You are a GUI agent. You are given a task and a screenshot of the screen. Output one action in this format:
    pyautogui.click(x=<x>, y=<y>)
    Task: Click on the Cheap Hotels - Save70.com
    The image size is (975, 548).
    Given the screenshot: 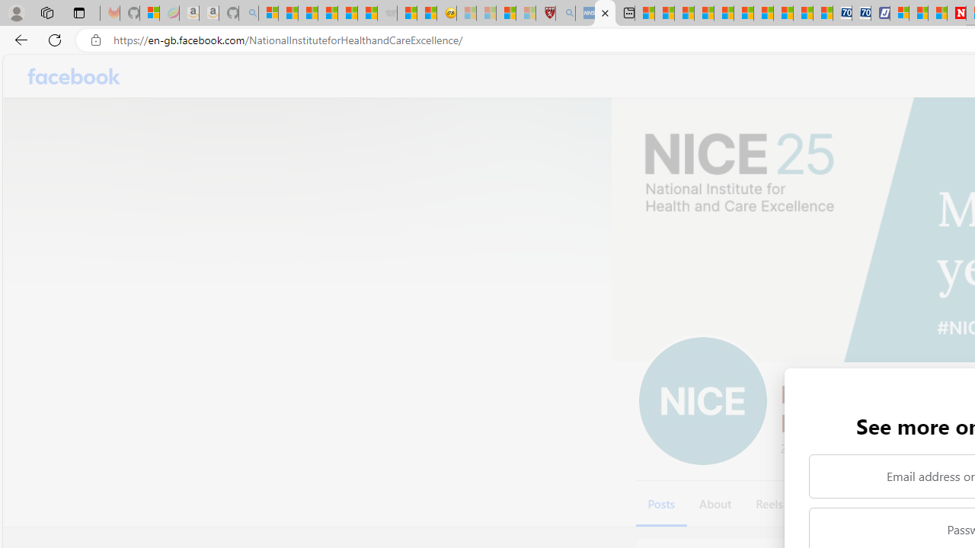 What is the action you would take?
    pyautogui.click(x=861, y=14)
    